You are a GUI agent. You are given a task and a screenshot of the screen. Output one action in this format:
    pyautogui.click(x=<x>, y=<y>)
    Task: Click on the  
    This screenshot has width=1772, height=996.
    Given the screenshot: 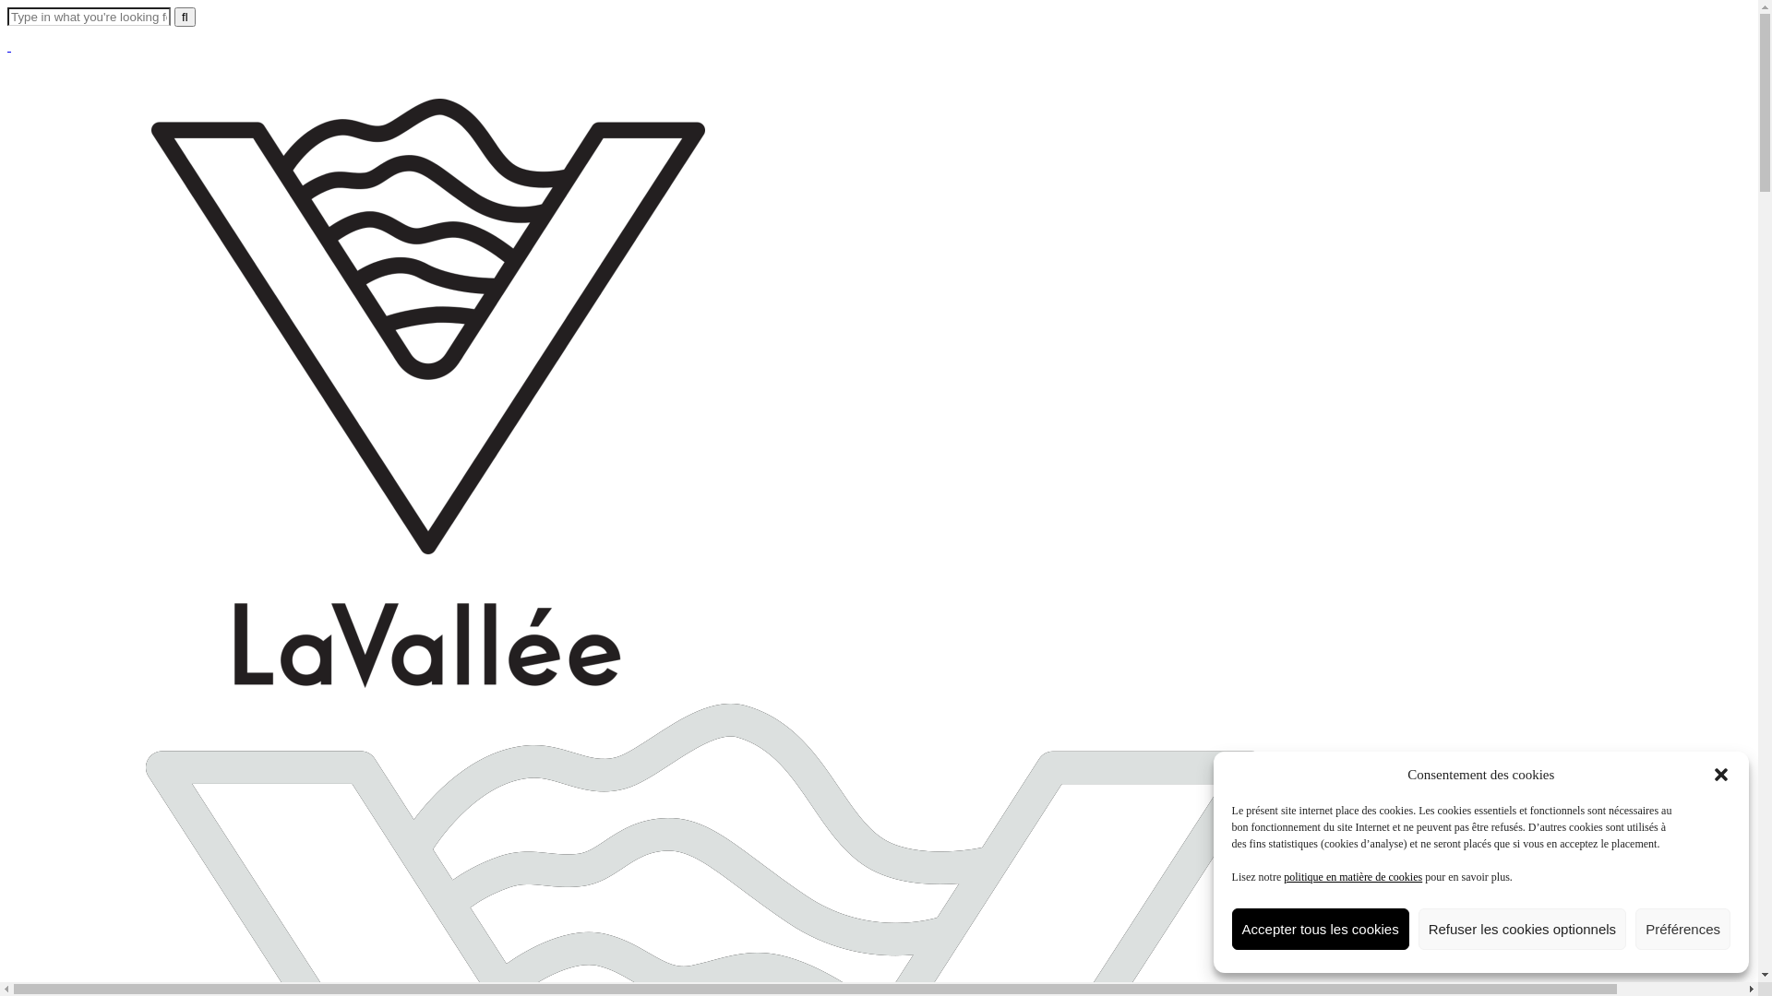 What is the action you would take?
    pyautogui.click(x=9, y=46)
    